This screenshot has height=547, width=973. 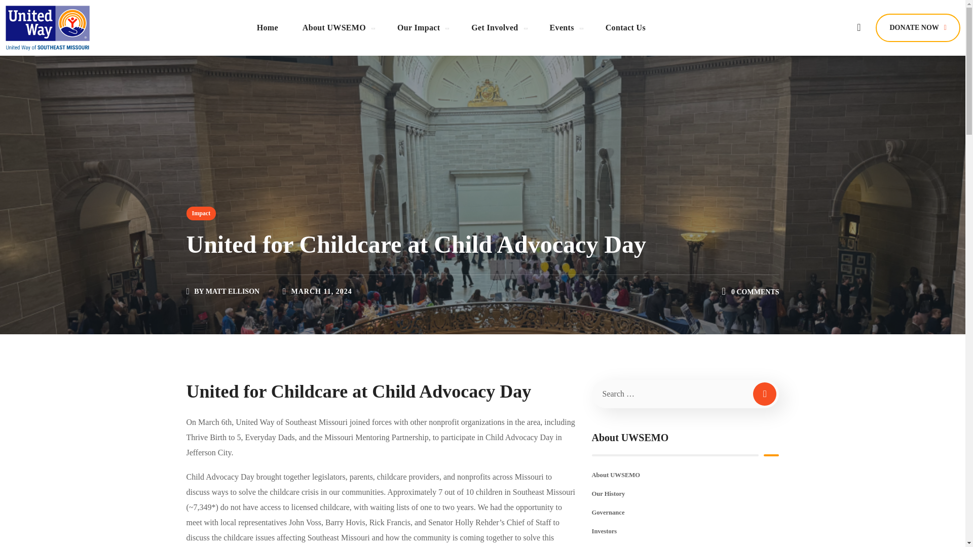 What do you see at coordinates (422, 27) in the screenshot?
I see `Our Impact` at bounding box center [422, 27].